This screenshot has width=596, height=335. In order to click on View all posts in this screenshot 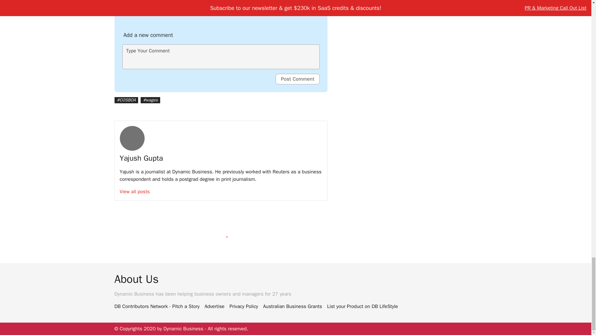, I will do `click(135, 192)`.